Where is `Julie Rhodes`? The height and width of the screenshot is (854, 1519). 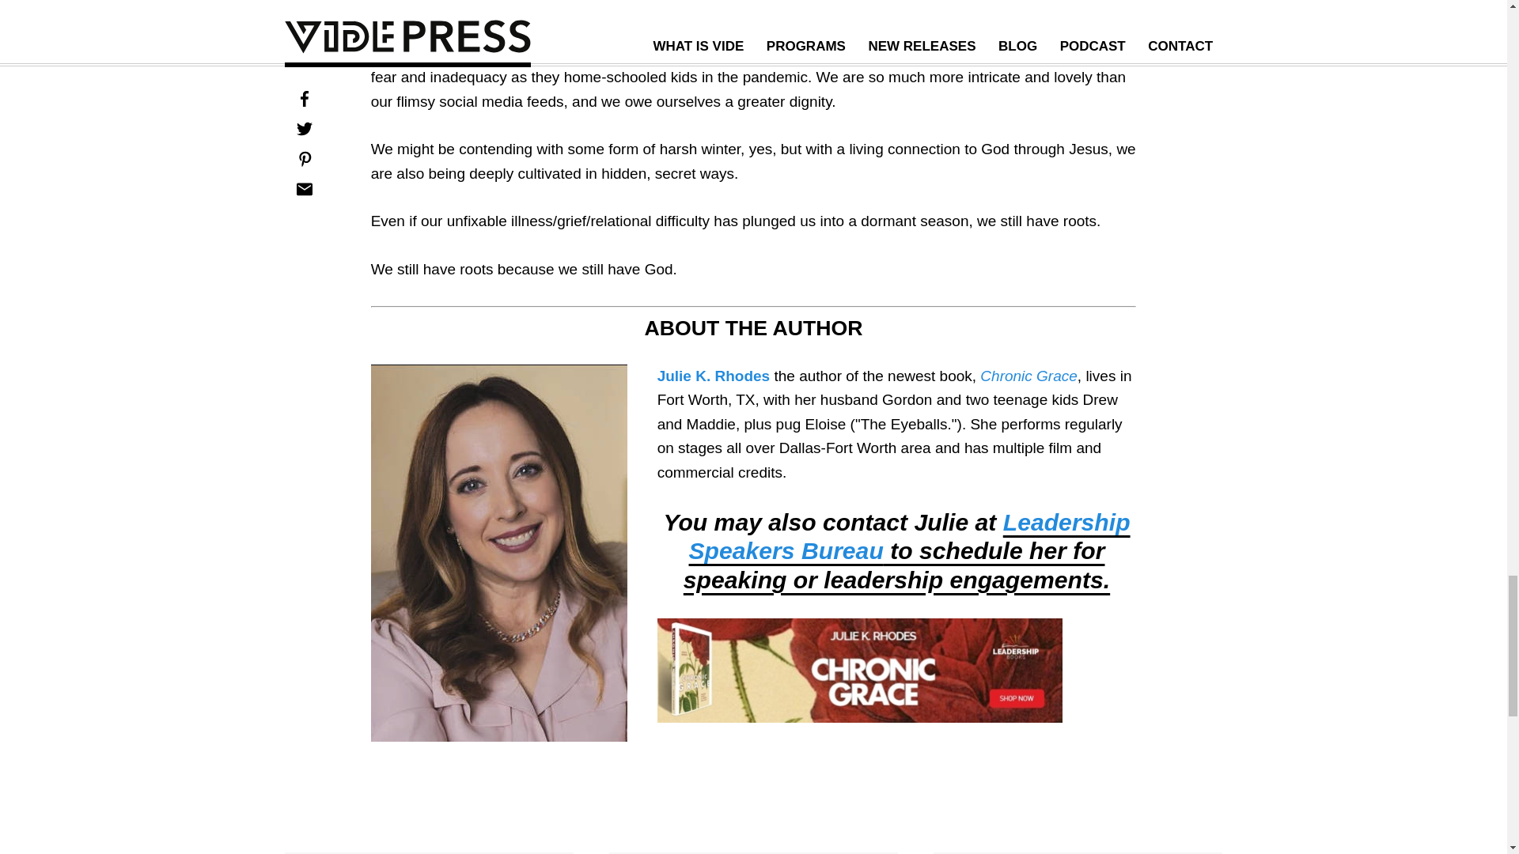
Julie Rhodes is located at coordinates (714, 376).